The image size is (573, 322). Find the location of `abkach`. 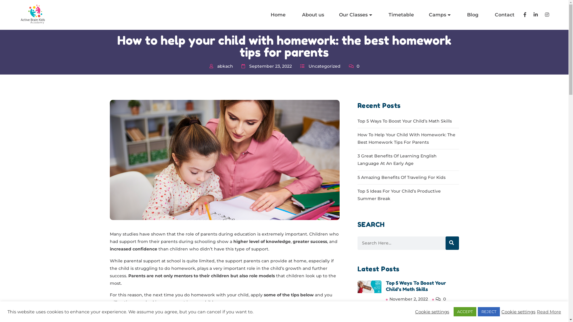

abkach is located at coordinates (225, 66).